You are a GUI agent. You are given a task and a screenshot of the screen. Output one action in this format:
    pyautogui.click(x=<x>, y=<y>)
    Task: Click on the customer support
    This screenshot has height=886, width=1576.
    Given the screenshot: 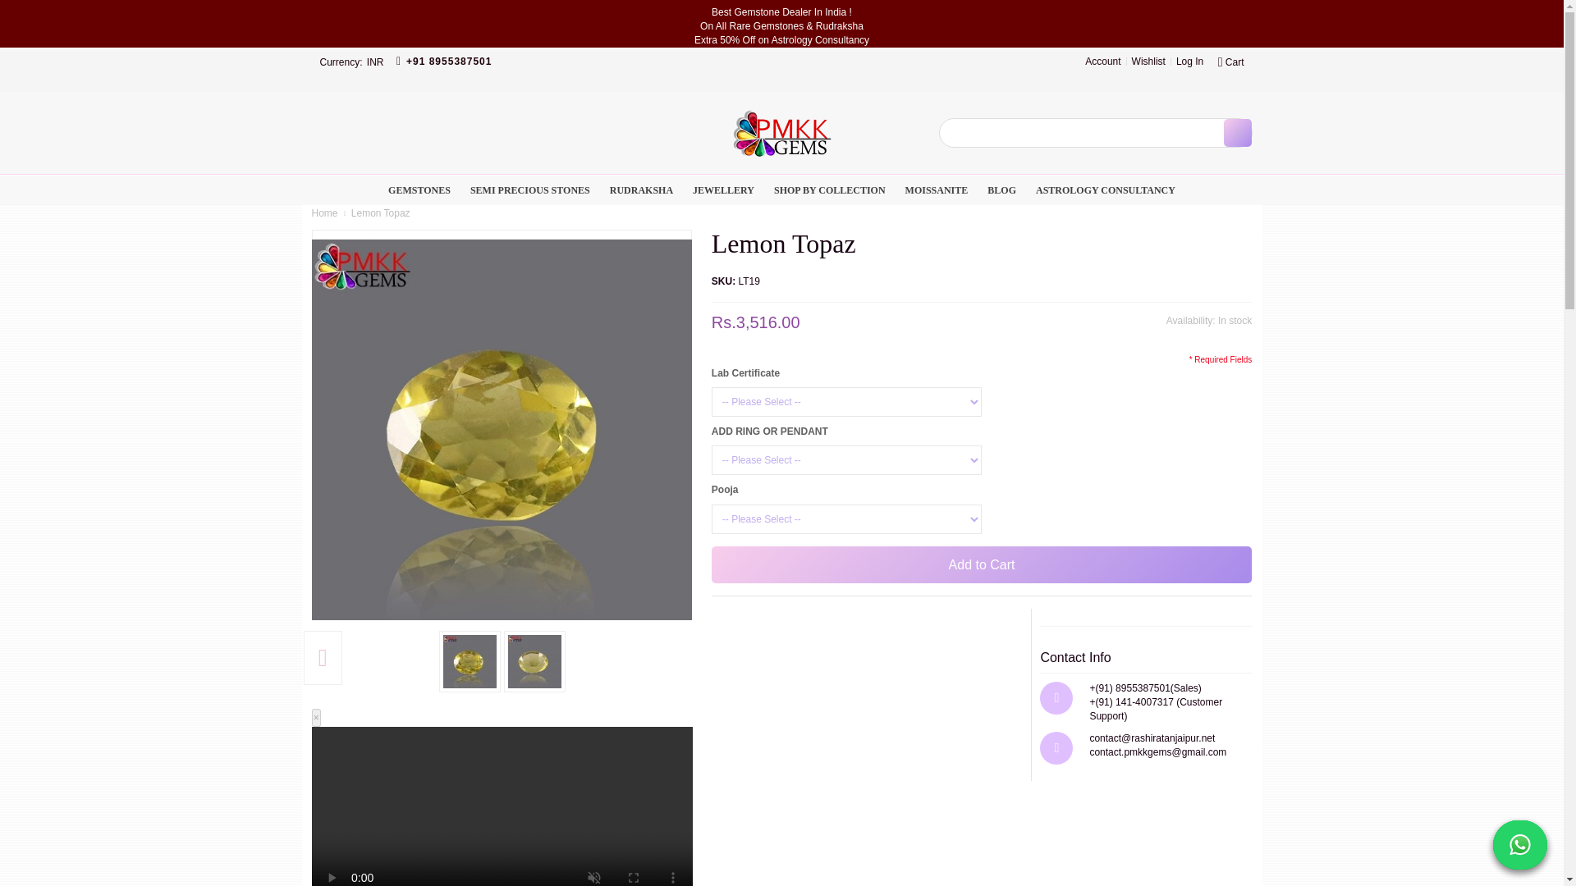 What is the action you would take?
    pyautogui.click(x=444, y=61)
    